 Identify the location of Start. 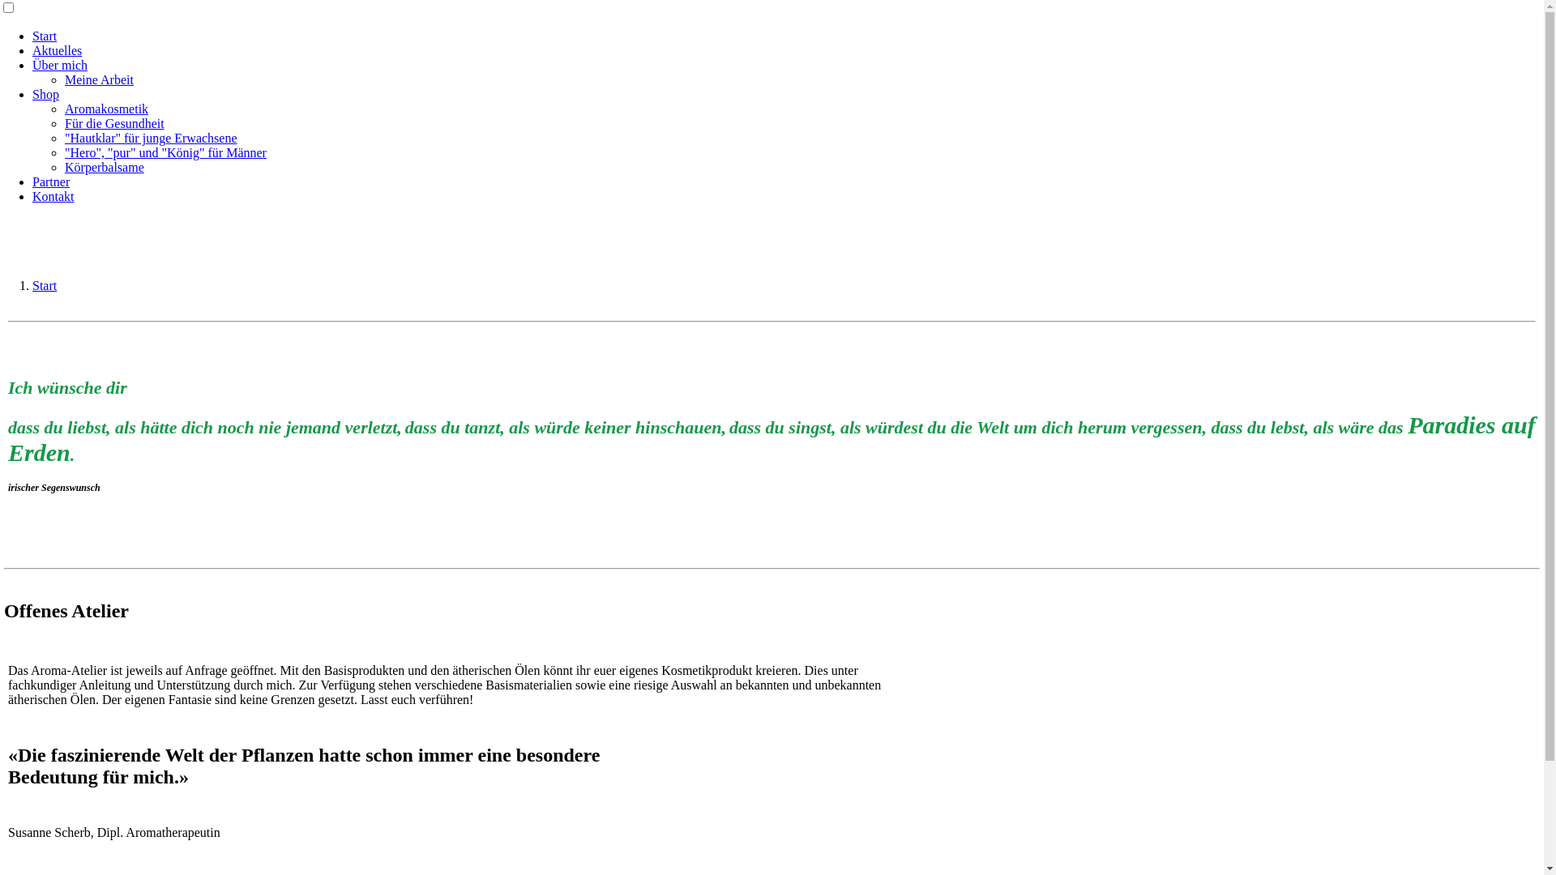
(45, 285).